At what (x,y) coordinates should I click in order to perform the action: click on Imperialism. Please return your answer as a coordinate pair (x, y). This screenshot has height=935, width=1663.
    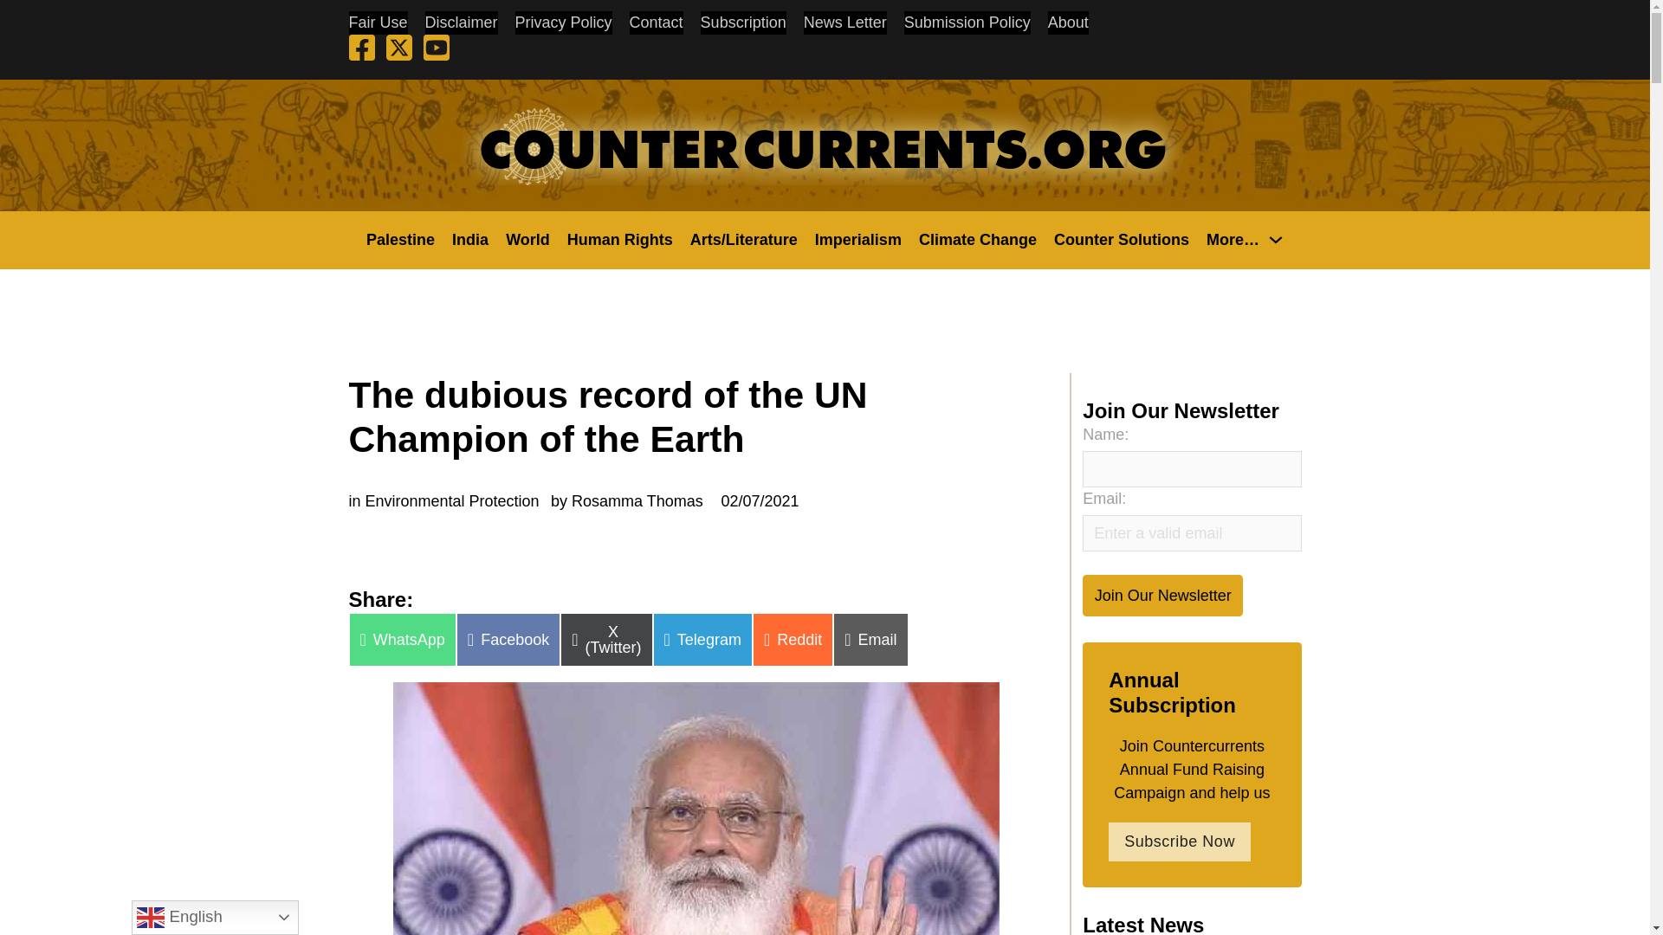
    Looking at the image, I should click on (857, 239).